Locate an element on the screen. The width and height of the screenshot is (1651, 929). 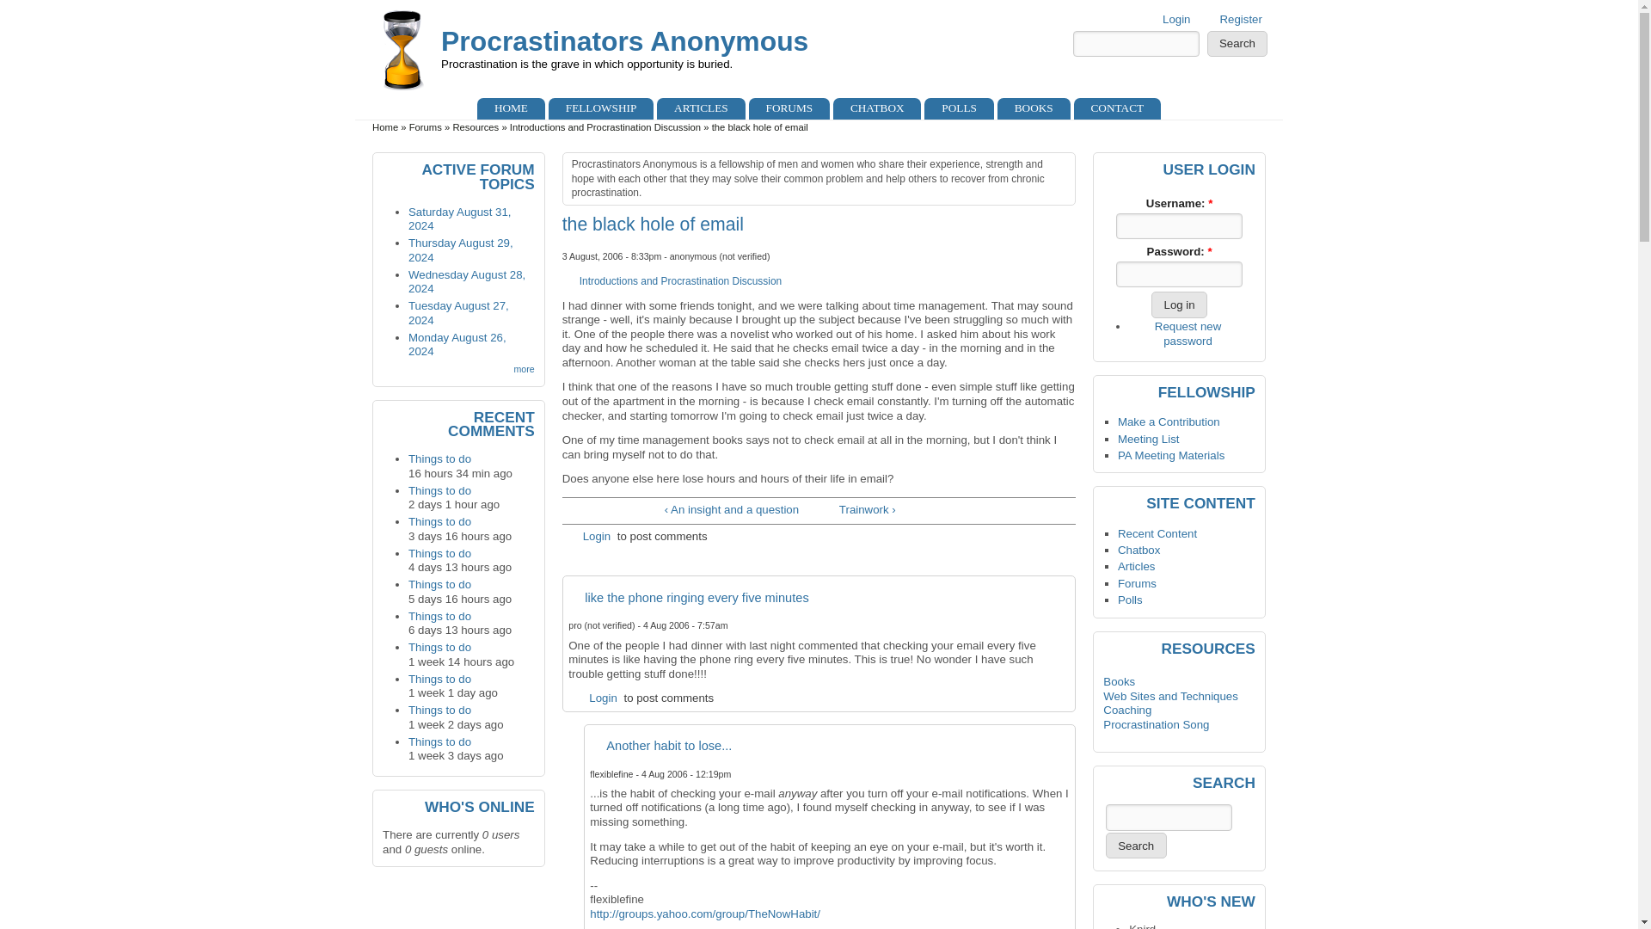
more is located at coordinates (516, 369).